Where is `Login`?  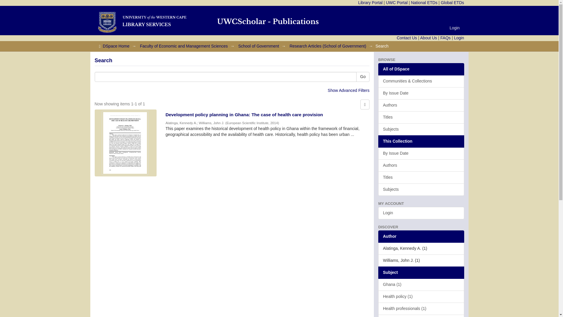 Login is located at coordinates (459, 38).